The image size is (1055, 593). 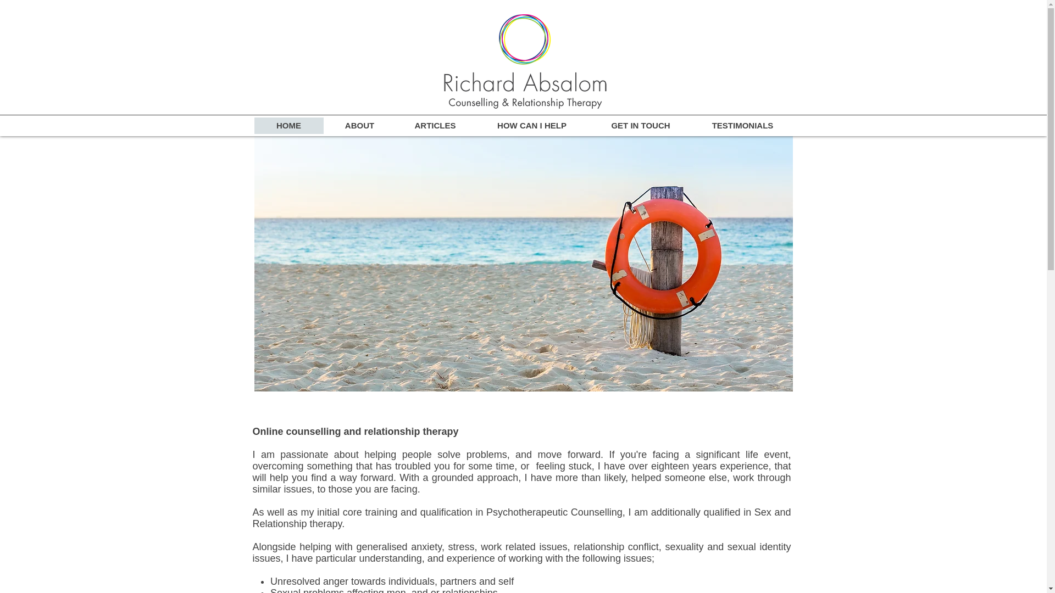 I want to click on GET IN TOUCH, so click(x=640, y=125).